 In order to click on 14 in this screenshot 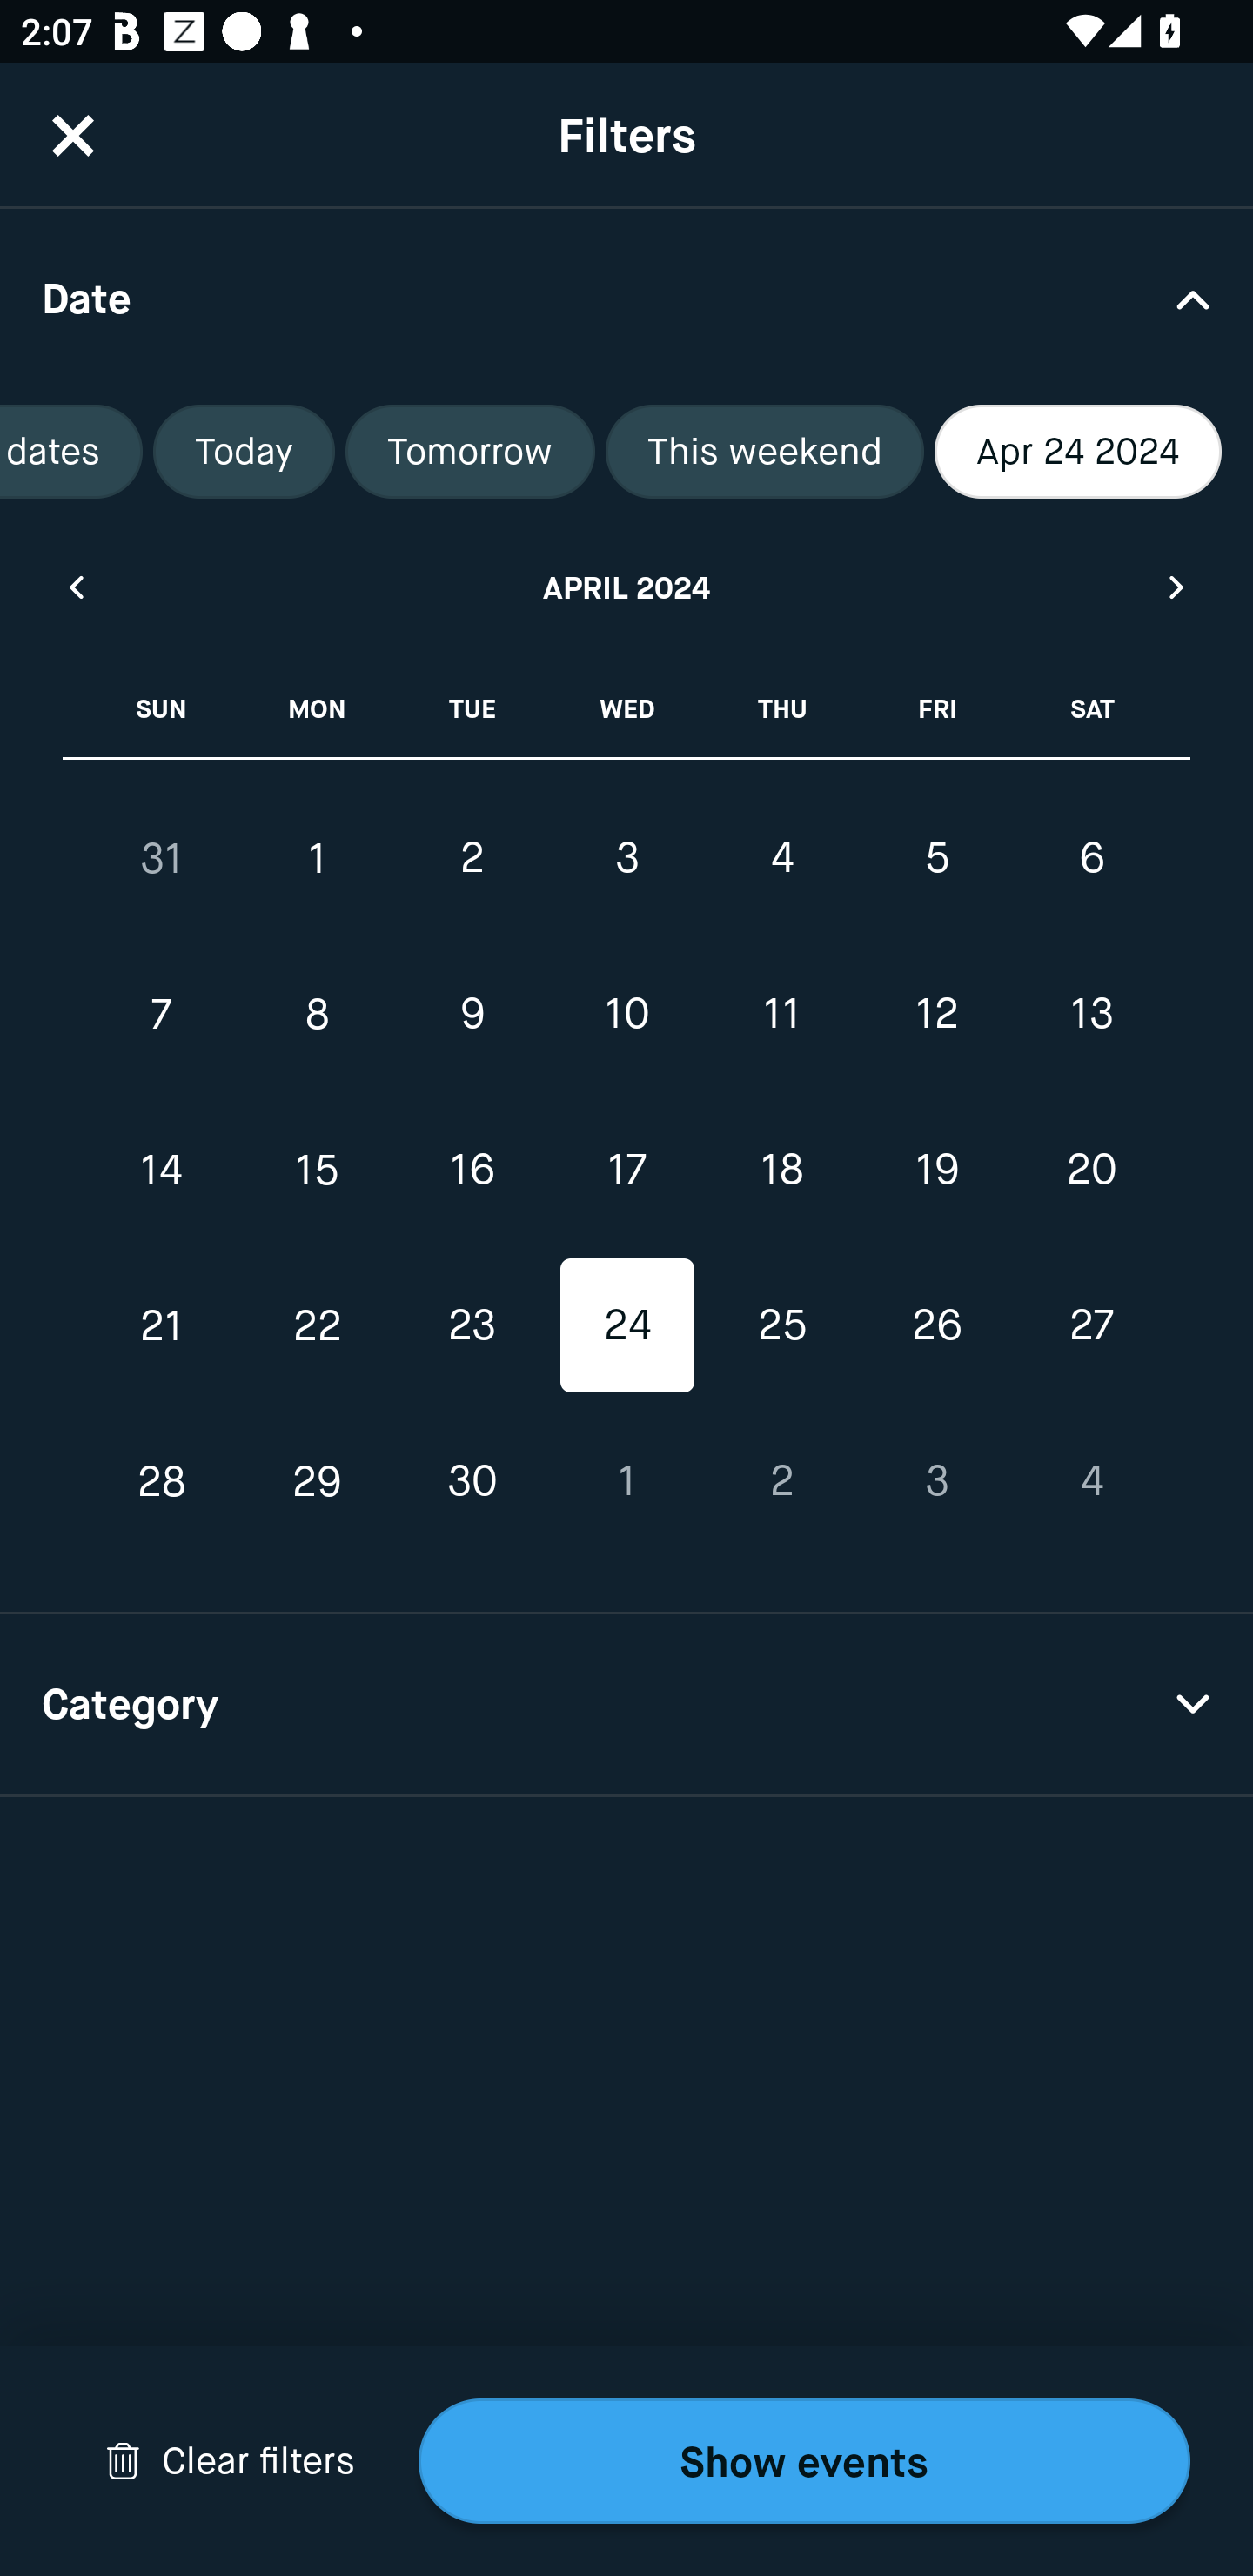, I will do `click(162, 1170)`.